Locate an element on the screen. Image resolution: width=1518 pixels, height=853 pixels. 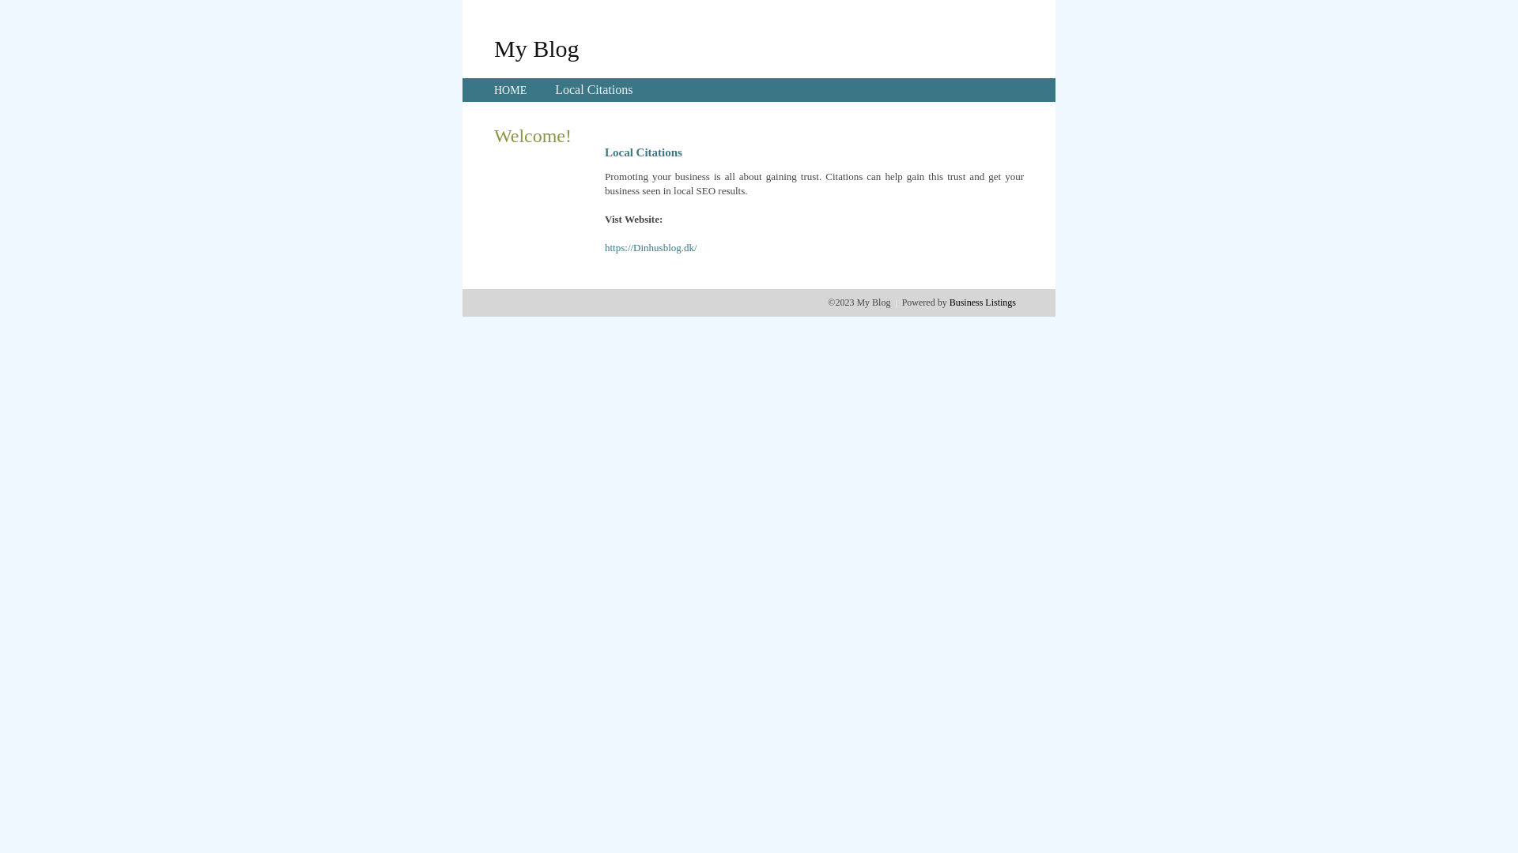
Business Listings is located at coordinates (983, 302).